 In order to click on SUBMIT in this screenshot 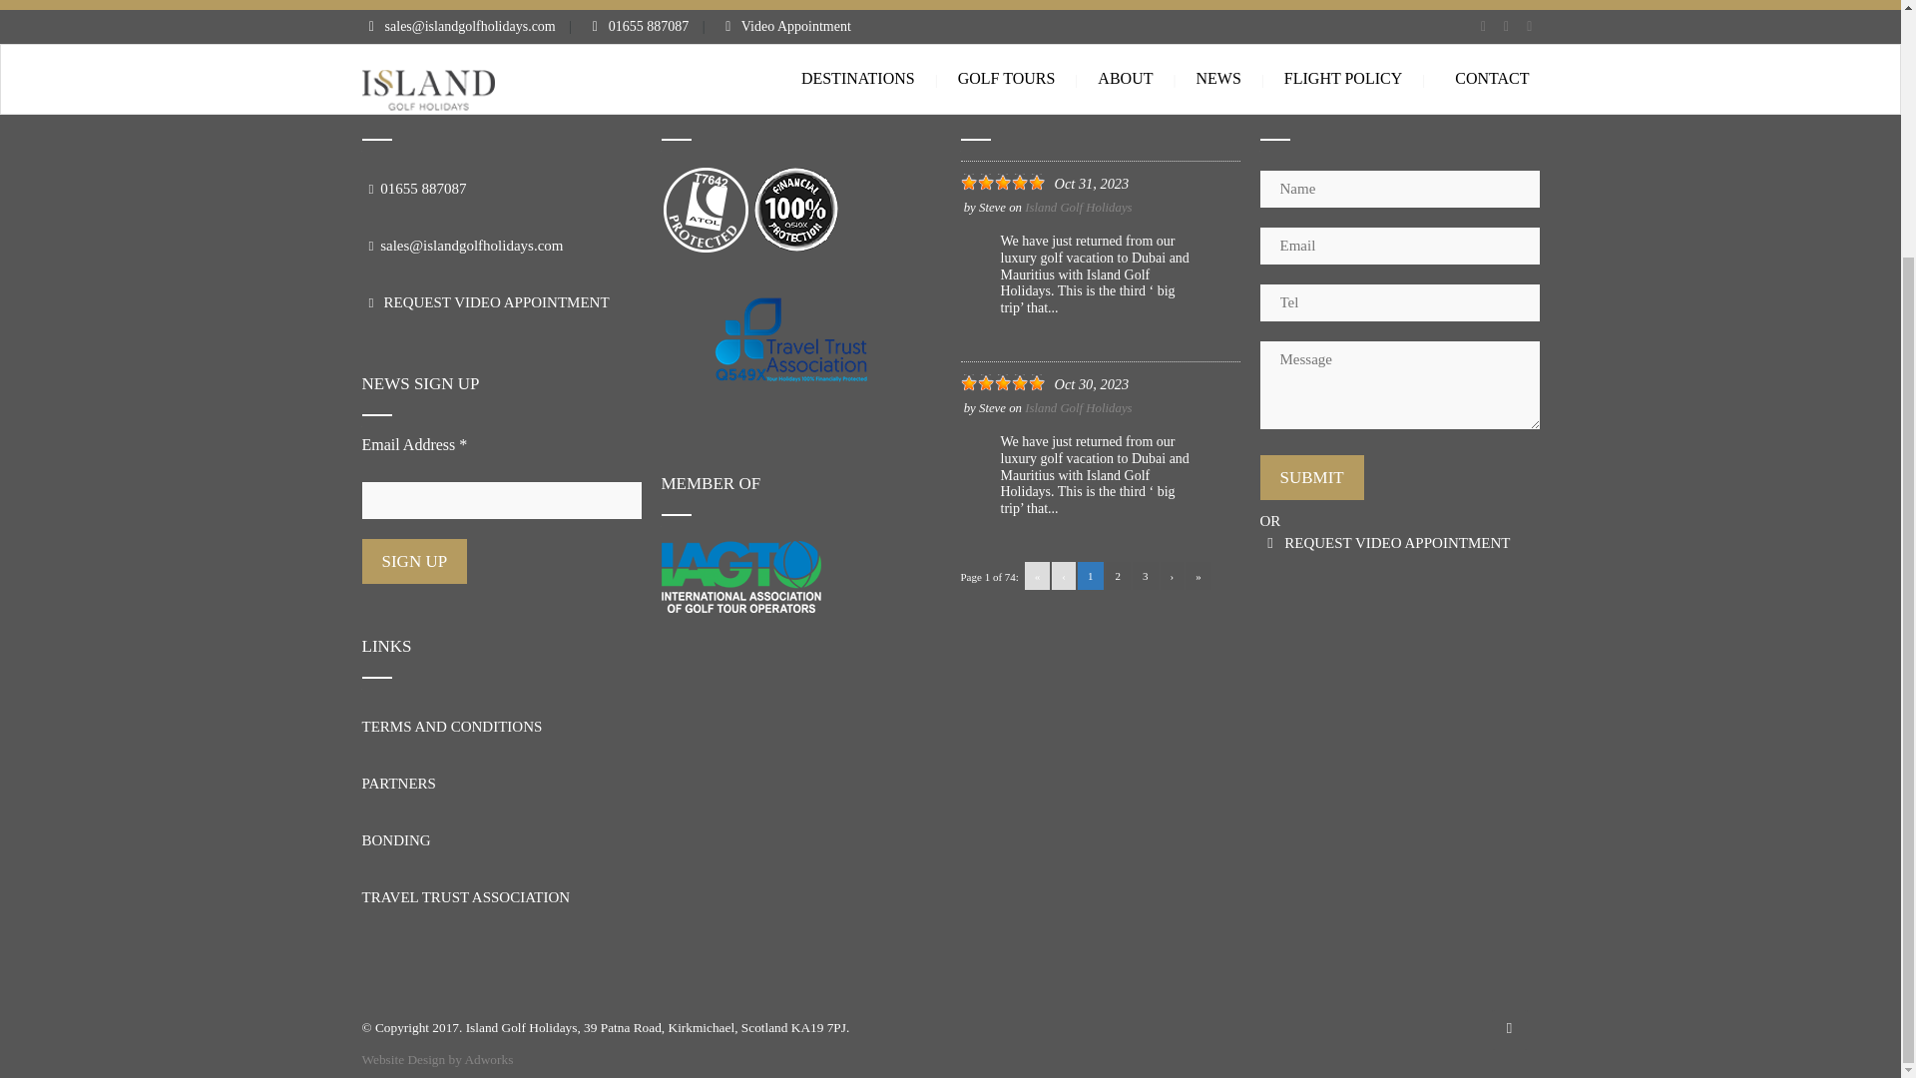, I will do `click(1310, 477)`.